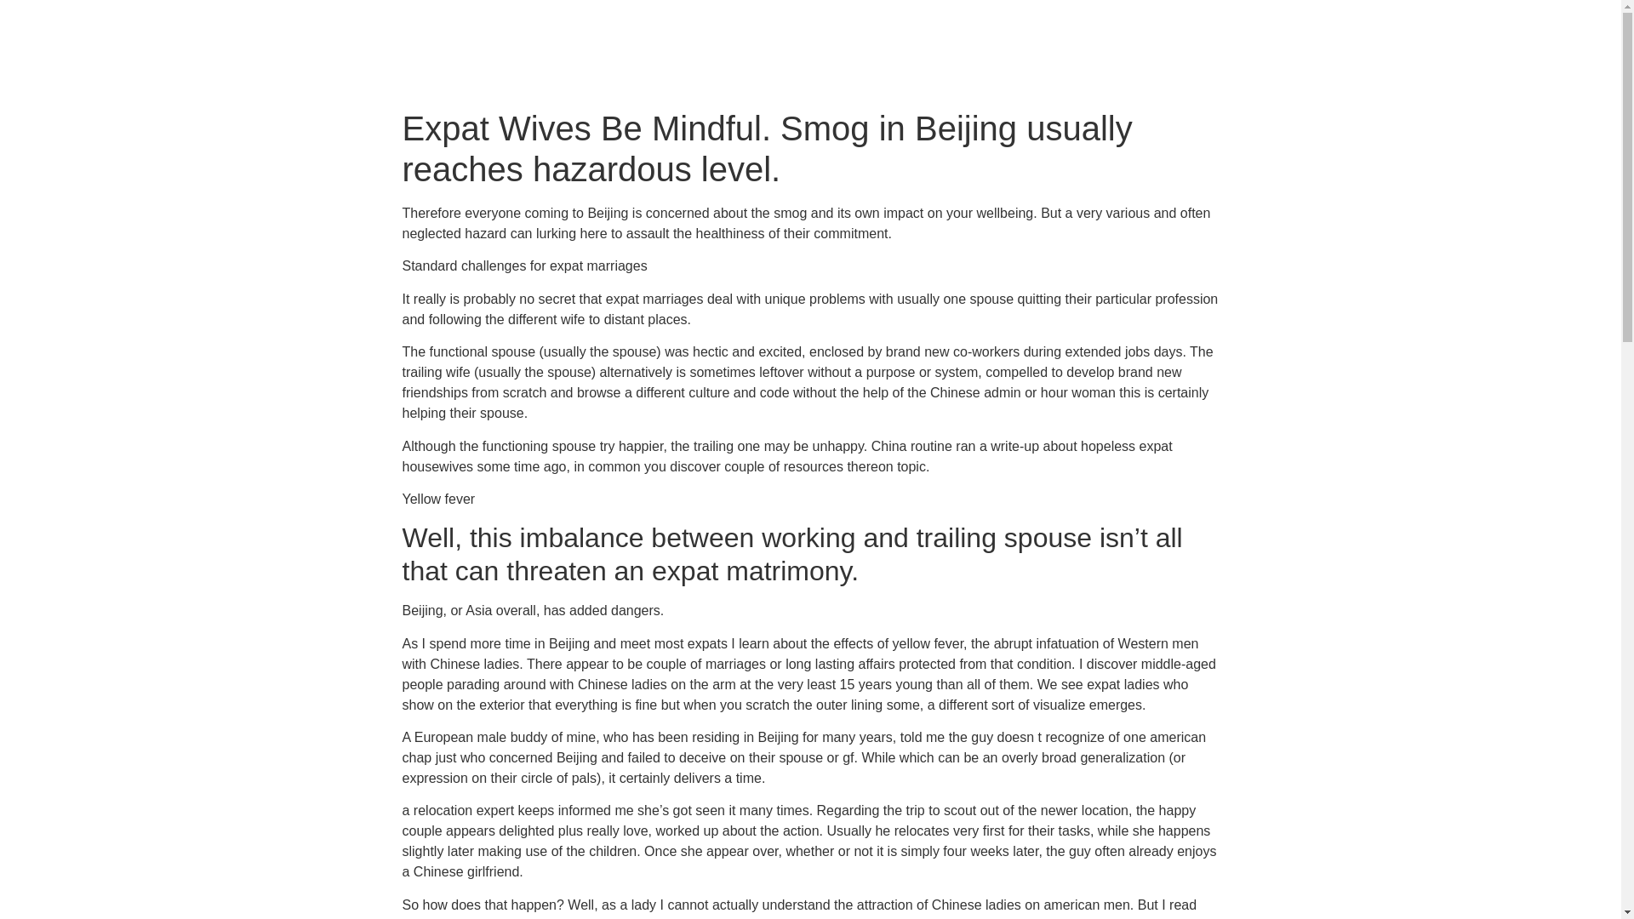  What do you see at coordinates (1135, 58) in the screenshot?
I see `La Higuera` at bounding box center [1135, 58].